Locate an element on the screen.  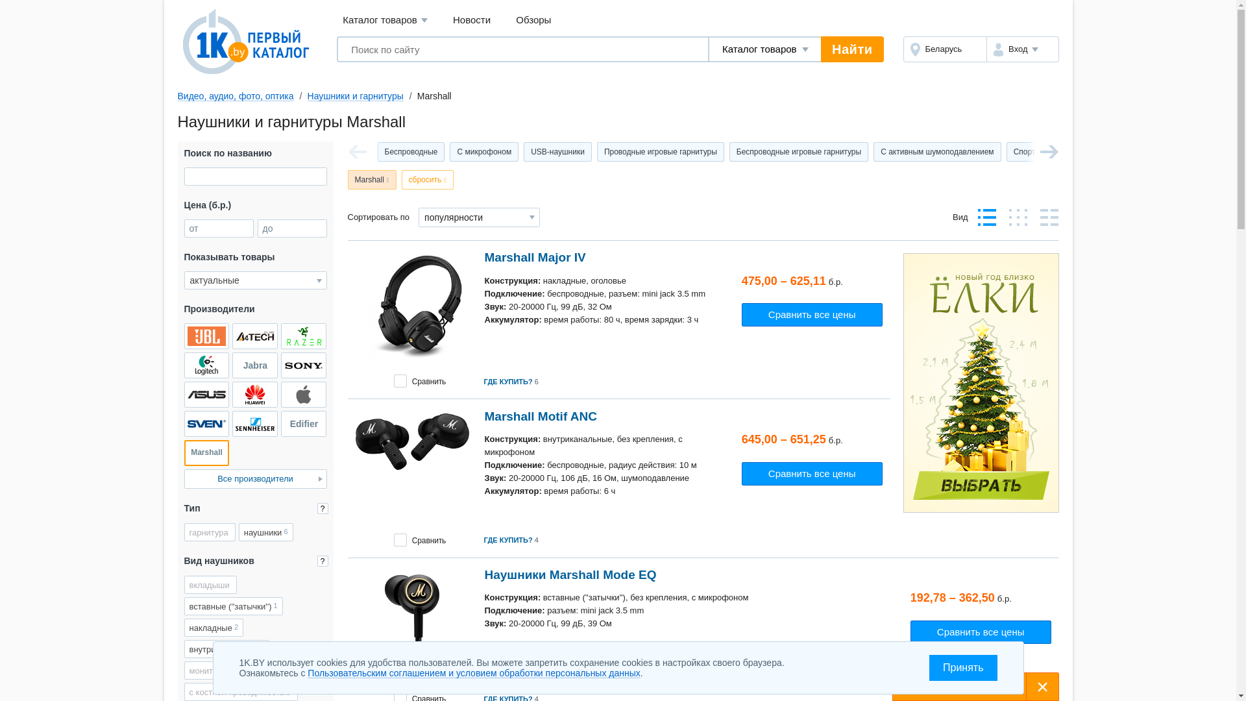
? is located at coordinates (322, 561).